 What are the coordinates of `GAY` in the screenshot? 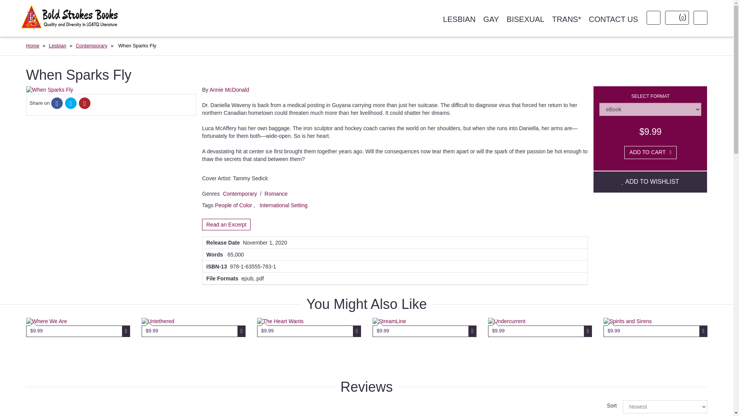 It's located at (491, 19).